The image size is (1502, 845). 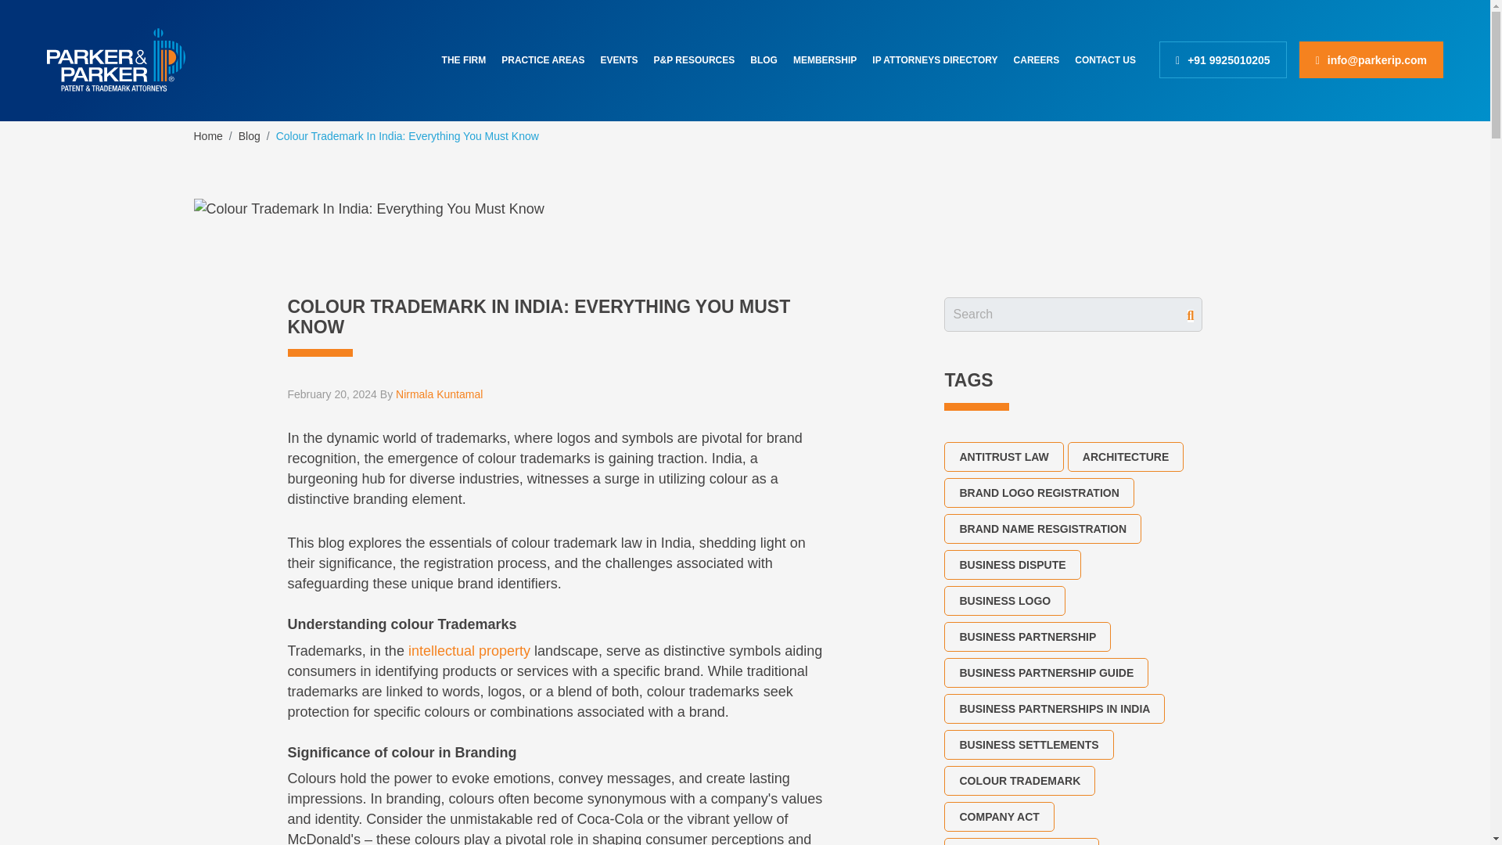 What do you see at coordinates (249, 136) in the screenshot?
I see `Blog` at bounding box center [249, 136].